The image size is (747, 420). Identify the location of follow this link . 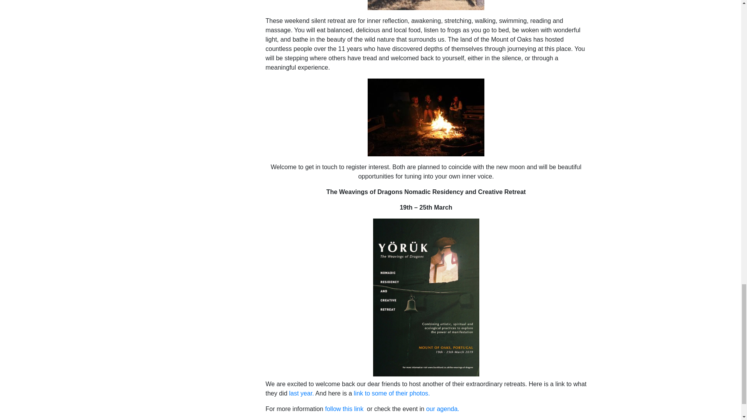
(345, 409).